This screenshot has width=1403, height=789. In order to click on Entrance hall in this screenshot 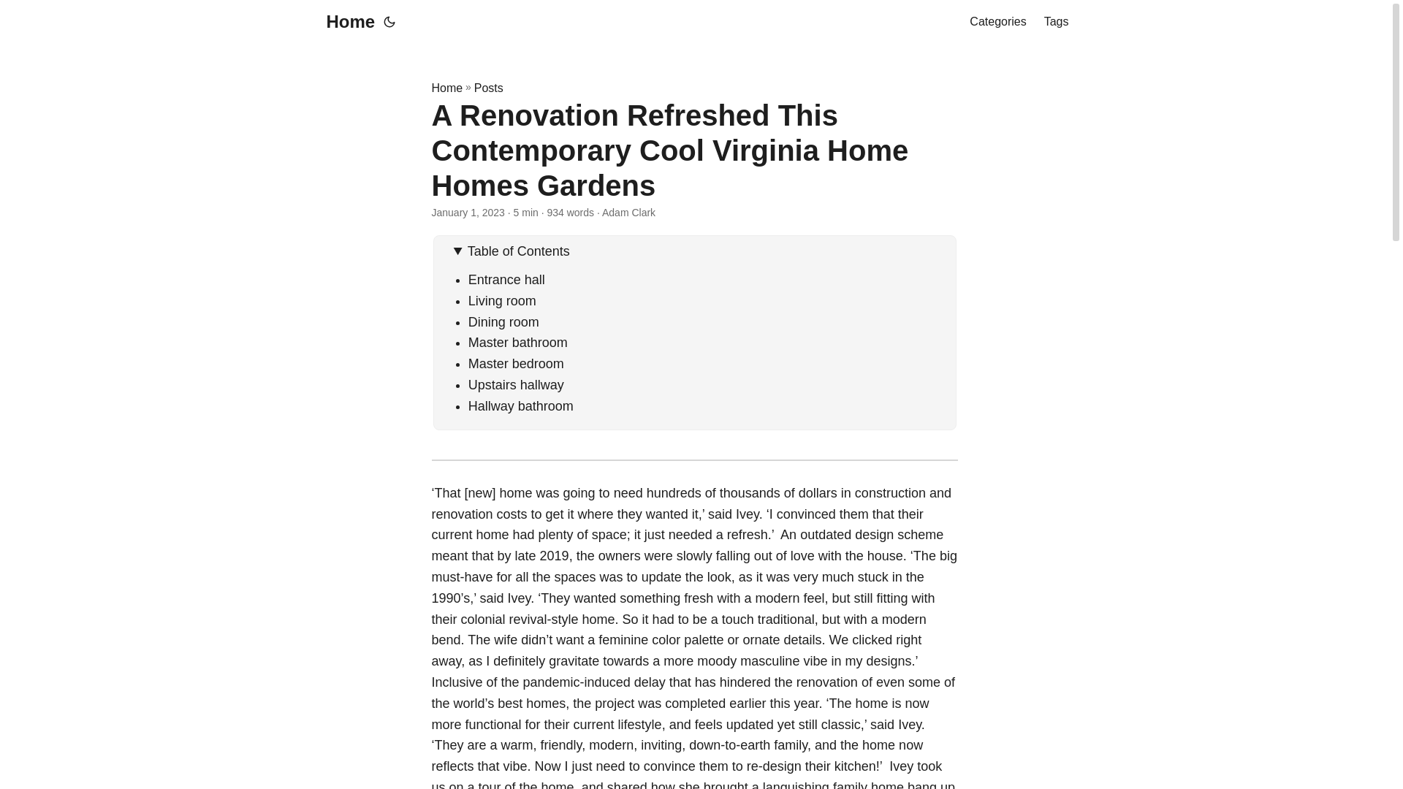, I will do `click(507, 279)`.